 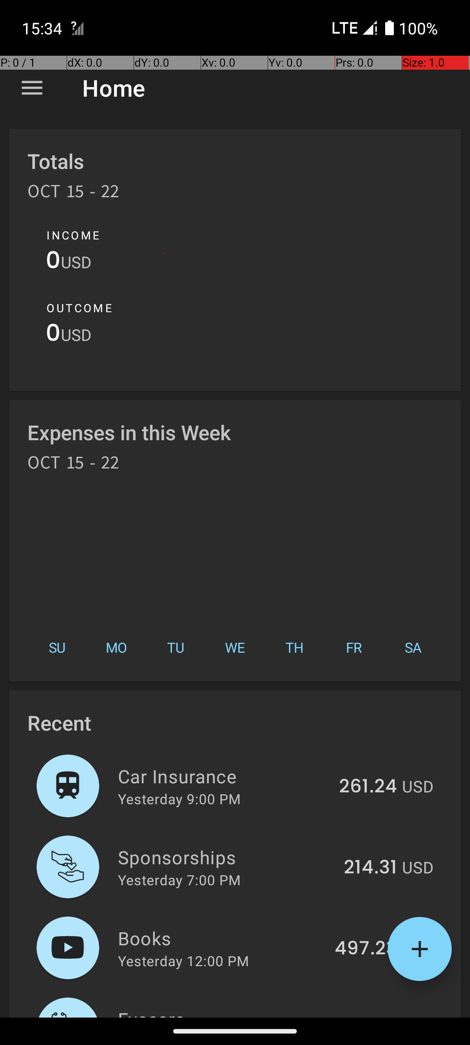 What do you see at coordinates (226, 857) in the screenshot?
I see `Sponsorships` at bounding box center [226, 857].